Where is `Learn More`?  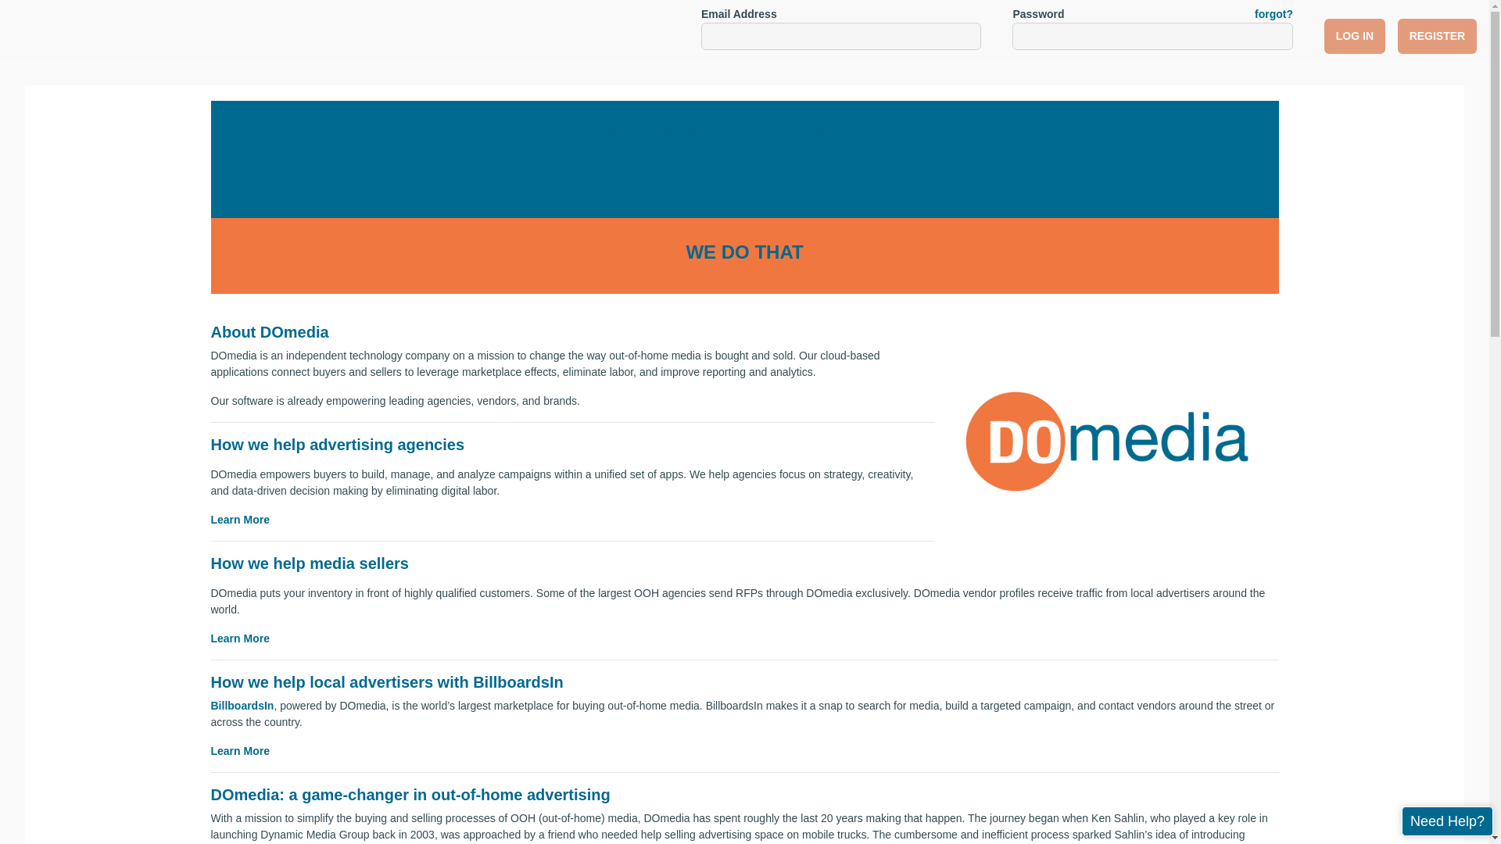 Learn More is located at coordinates (241, 519).